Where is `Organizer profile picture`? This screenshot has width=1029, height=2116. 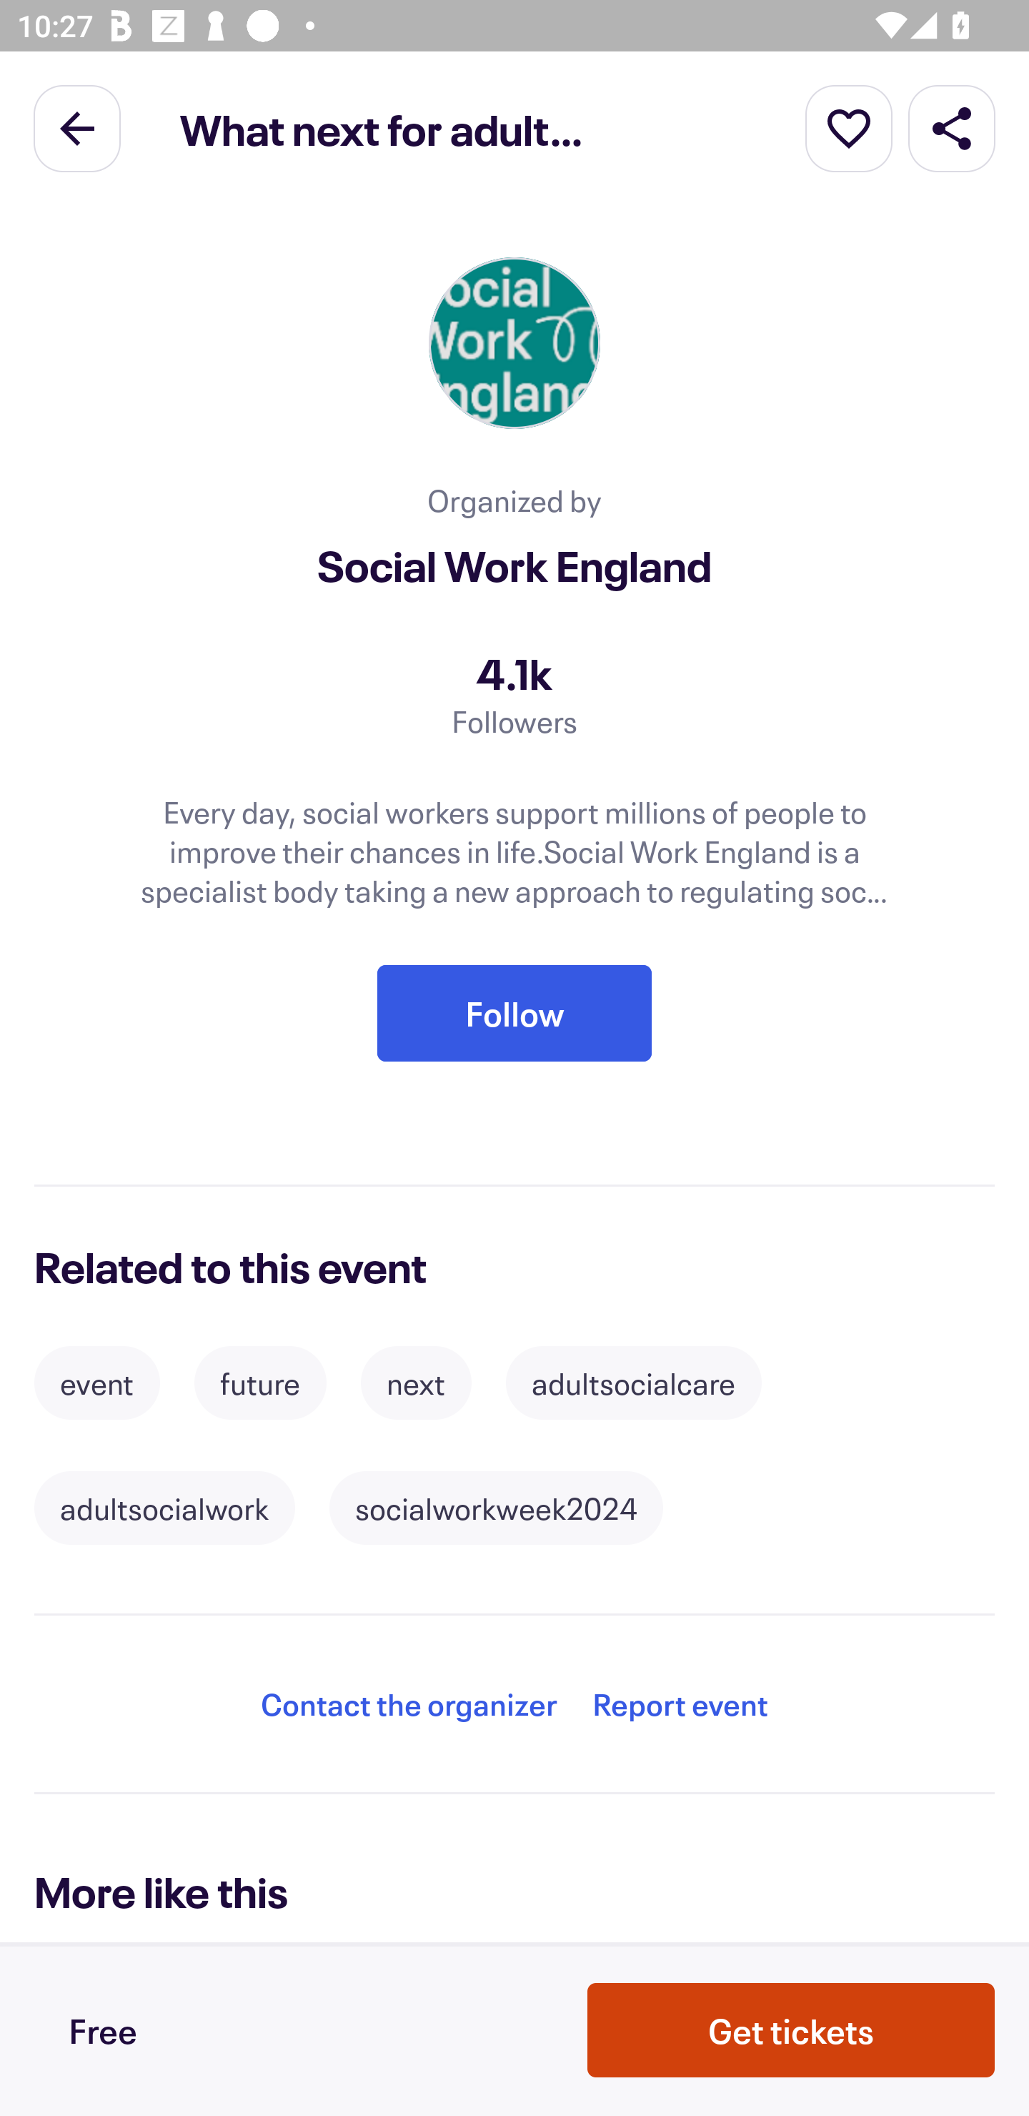
Organizer profile picture is located at coordinates (514, 343).